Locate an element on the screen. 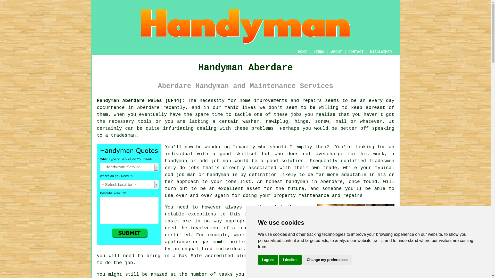  HOME is located at coordinates (302, 52).